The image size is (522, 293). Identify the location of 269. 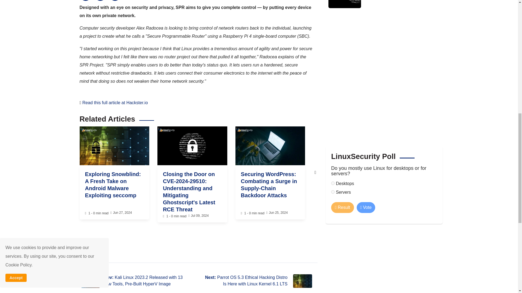
(333, 183).